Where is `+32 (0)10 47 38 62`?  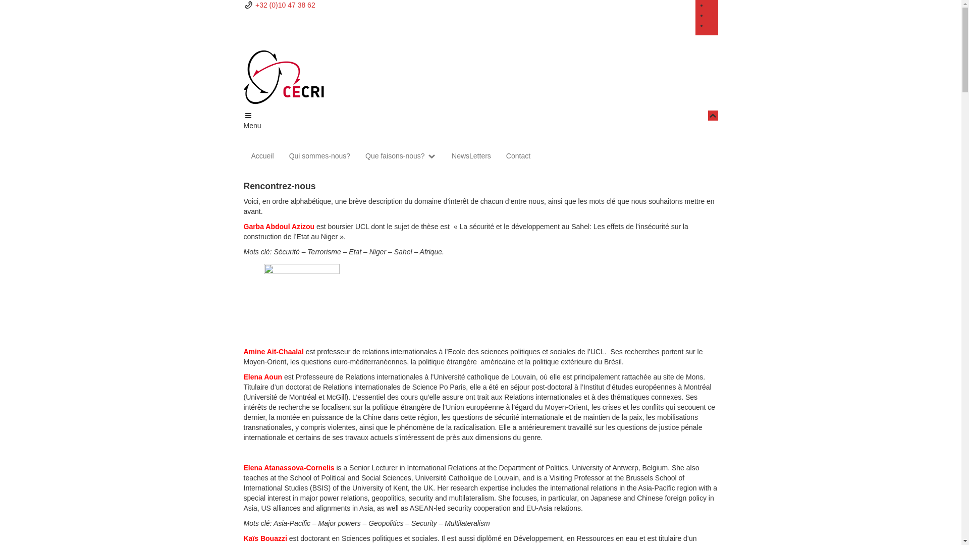 +32 (0)10 47 38 62 is located at coordinates (286, 5).